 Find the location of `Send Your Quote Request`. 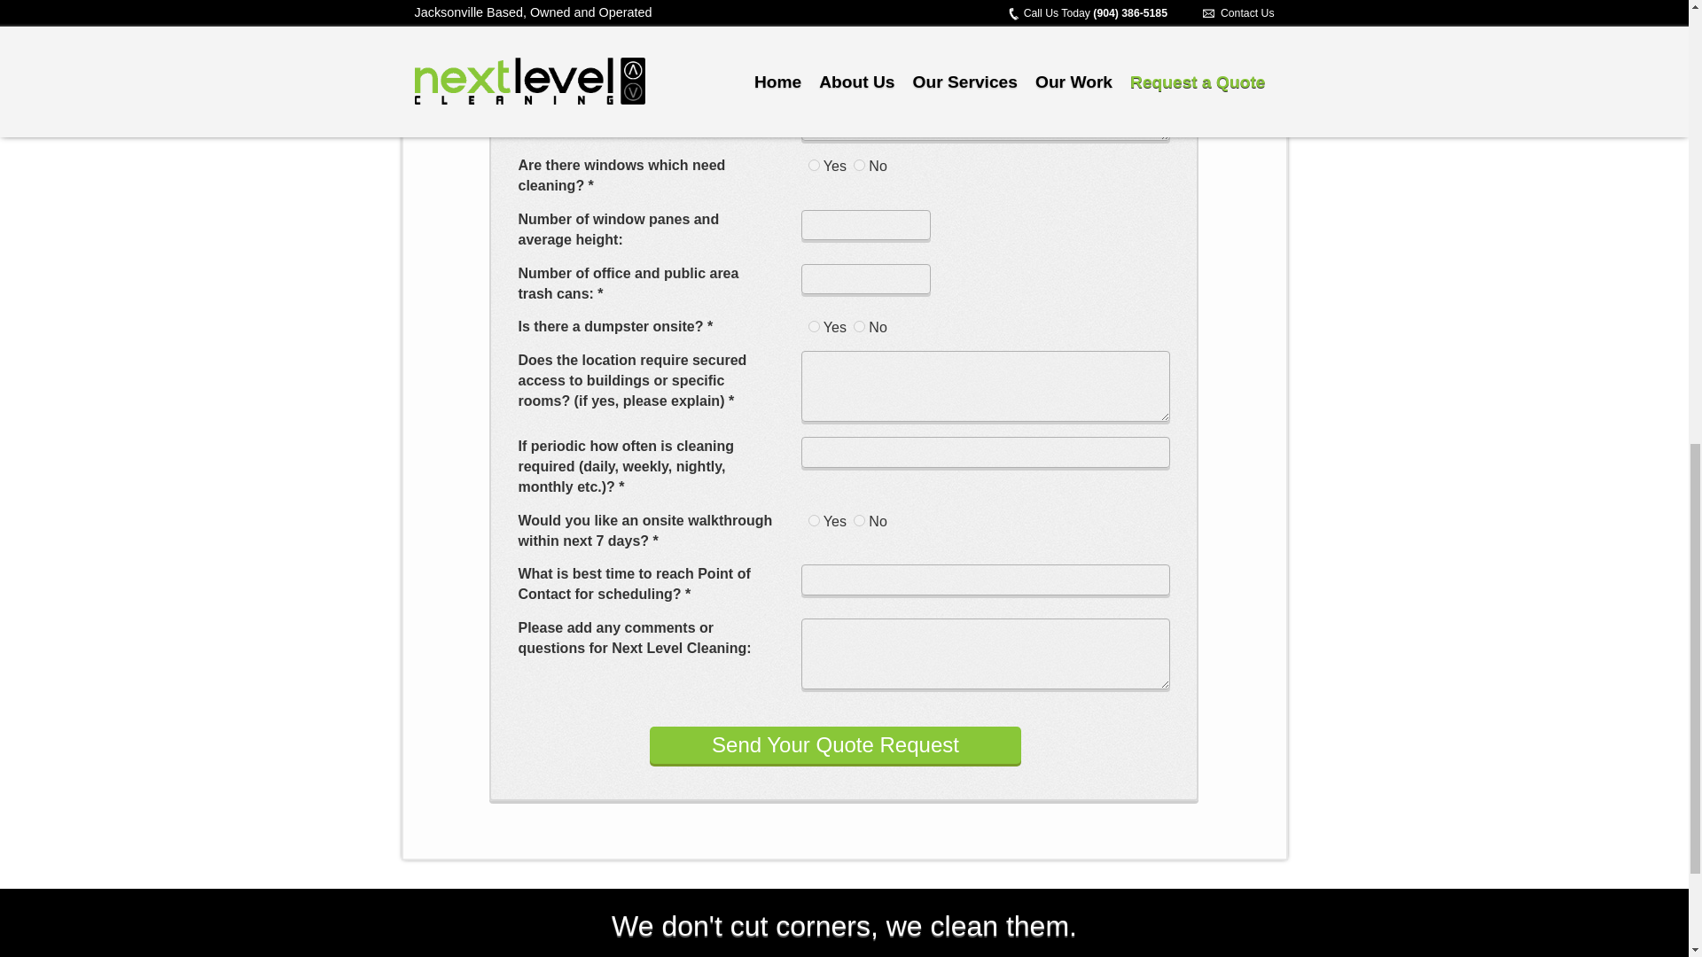

Send Your Quote Request is located at coordinates (835, 744).